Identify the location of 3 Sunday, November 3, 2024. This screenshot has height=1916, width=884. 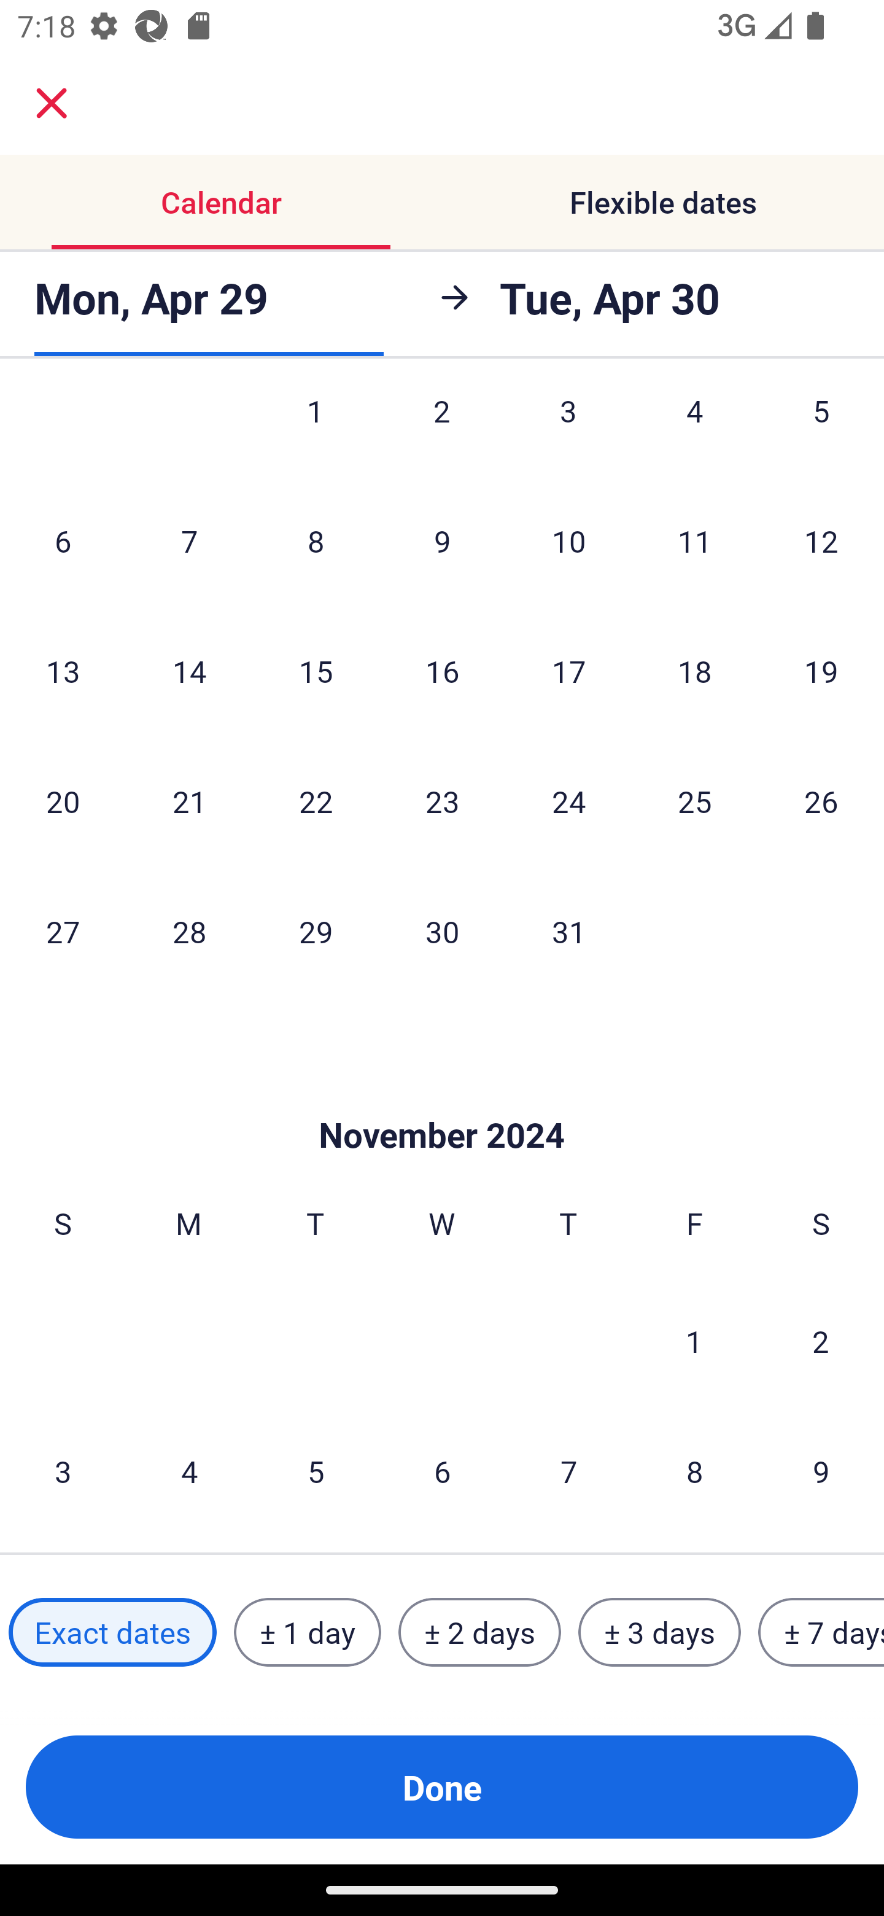
(63, 1471).